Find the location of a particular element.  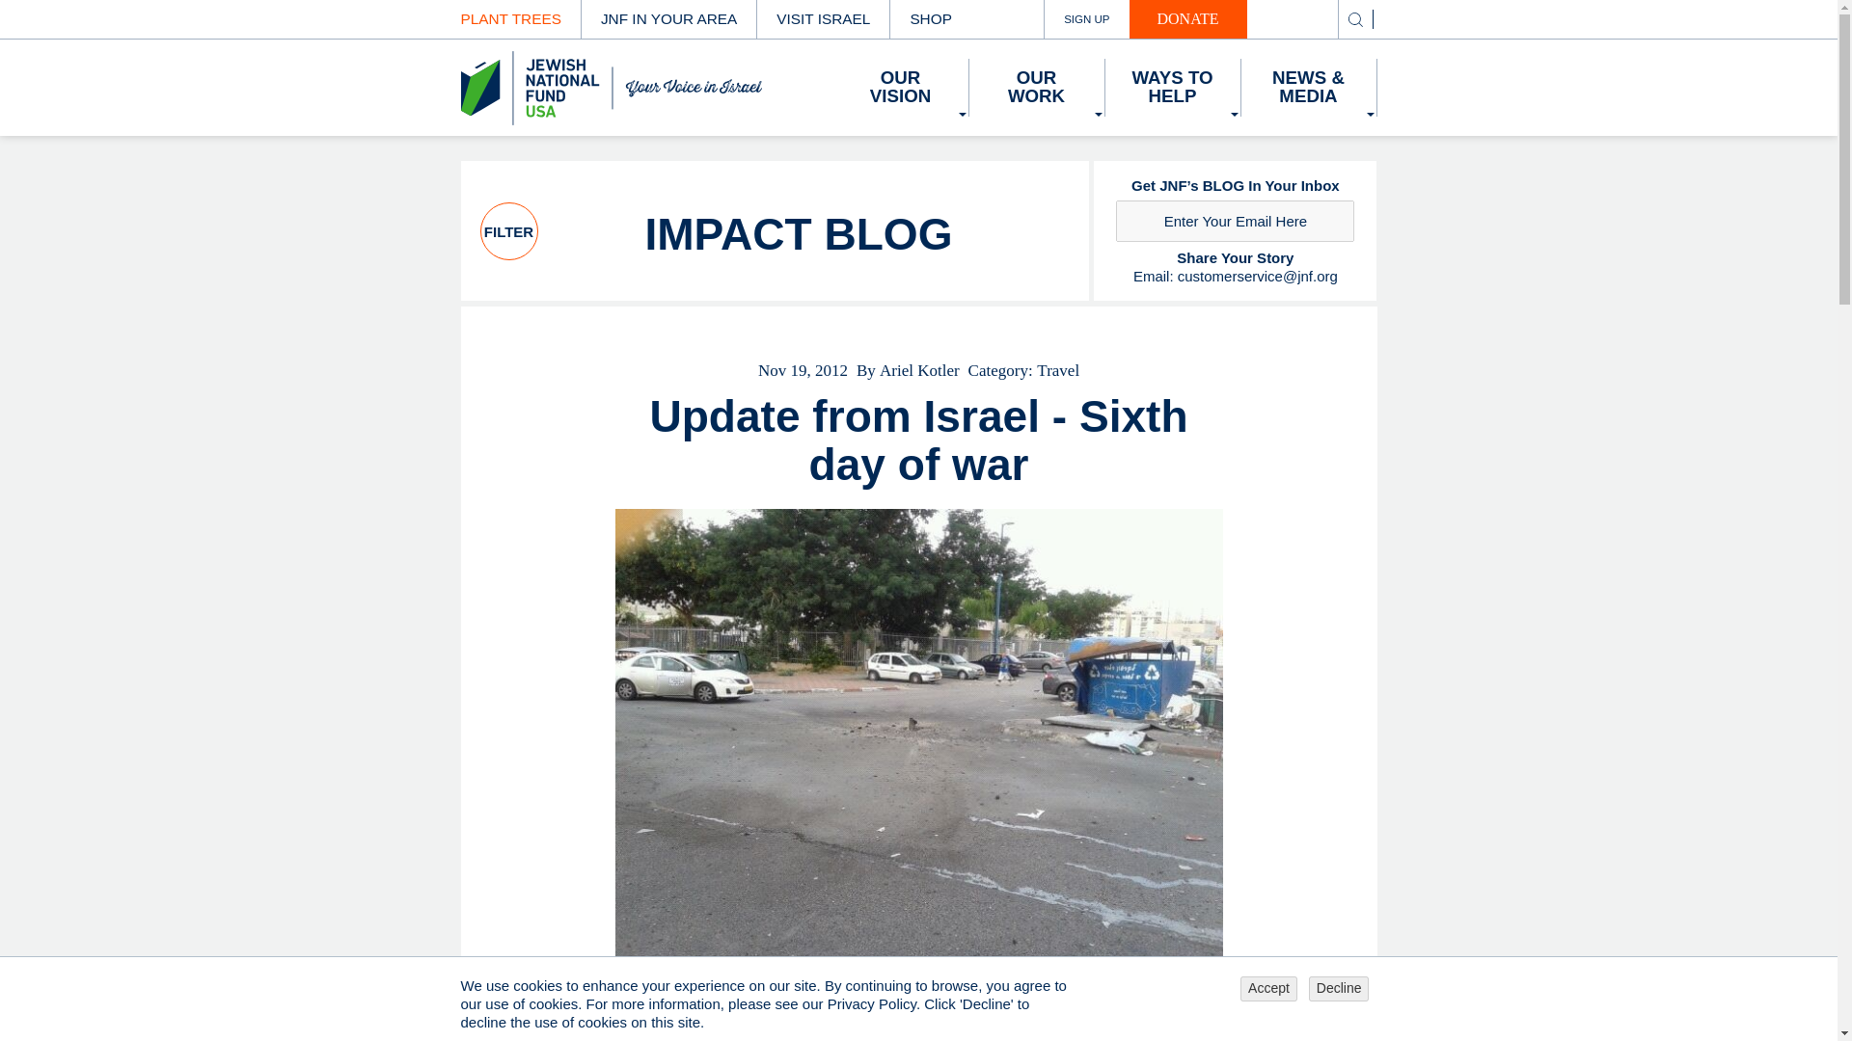

JNF IN YOUR AREA is located at coordinates (667, 19).